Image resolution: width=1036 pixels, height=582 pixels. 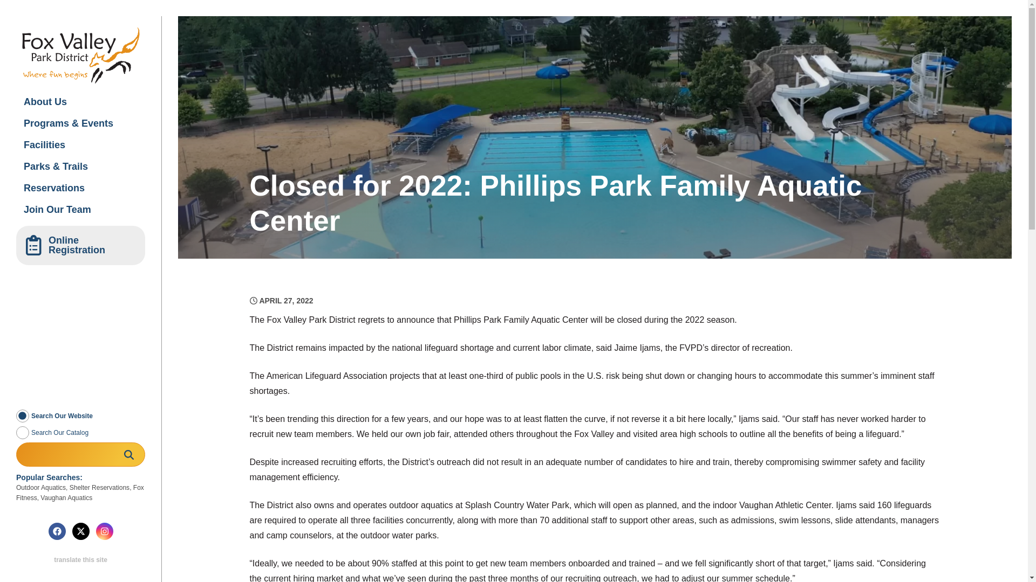 I want to click on Search for:, so click(x=80, y=454).